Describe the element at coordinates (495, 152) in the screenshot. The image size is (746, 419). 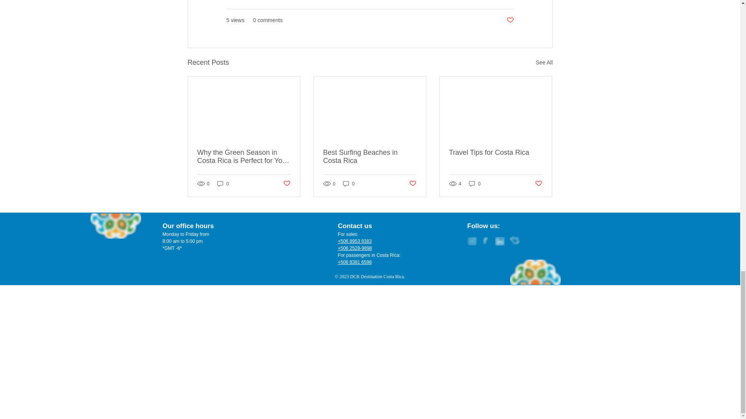
I see `Travel Tips for Costa Rica` at that location.